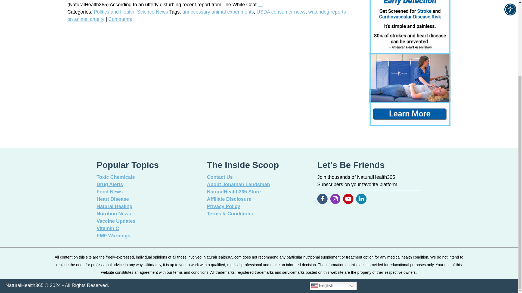 The image size is (522, 293). Describe the element at coordinates (348, 199) in the screenshot. I see `NaturalHealth365 on Facebook` at that location.